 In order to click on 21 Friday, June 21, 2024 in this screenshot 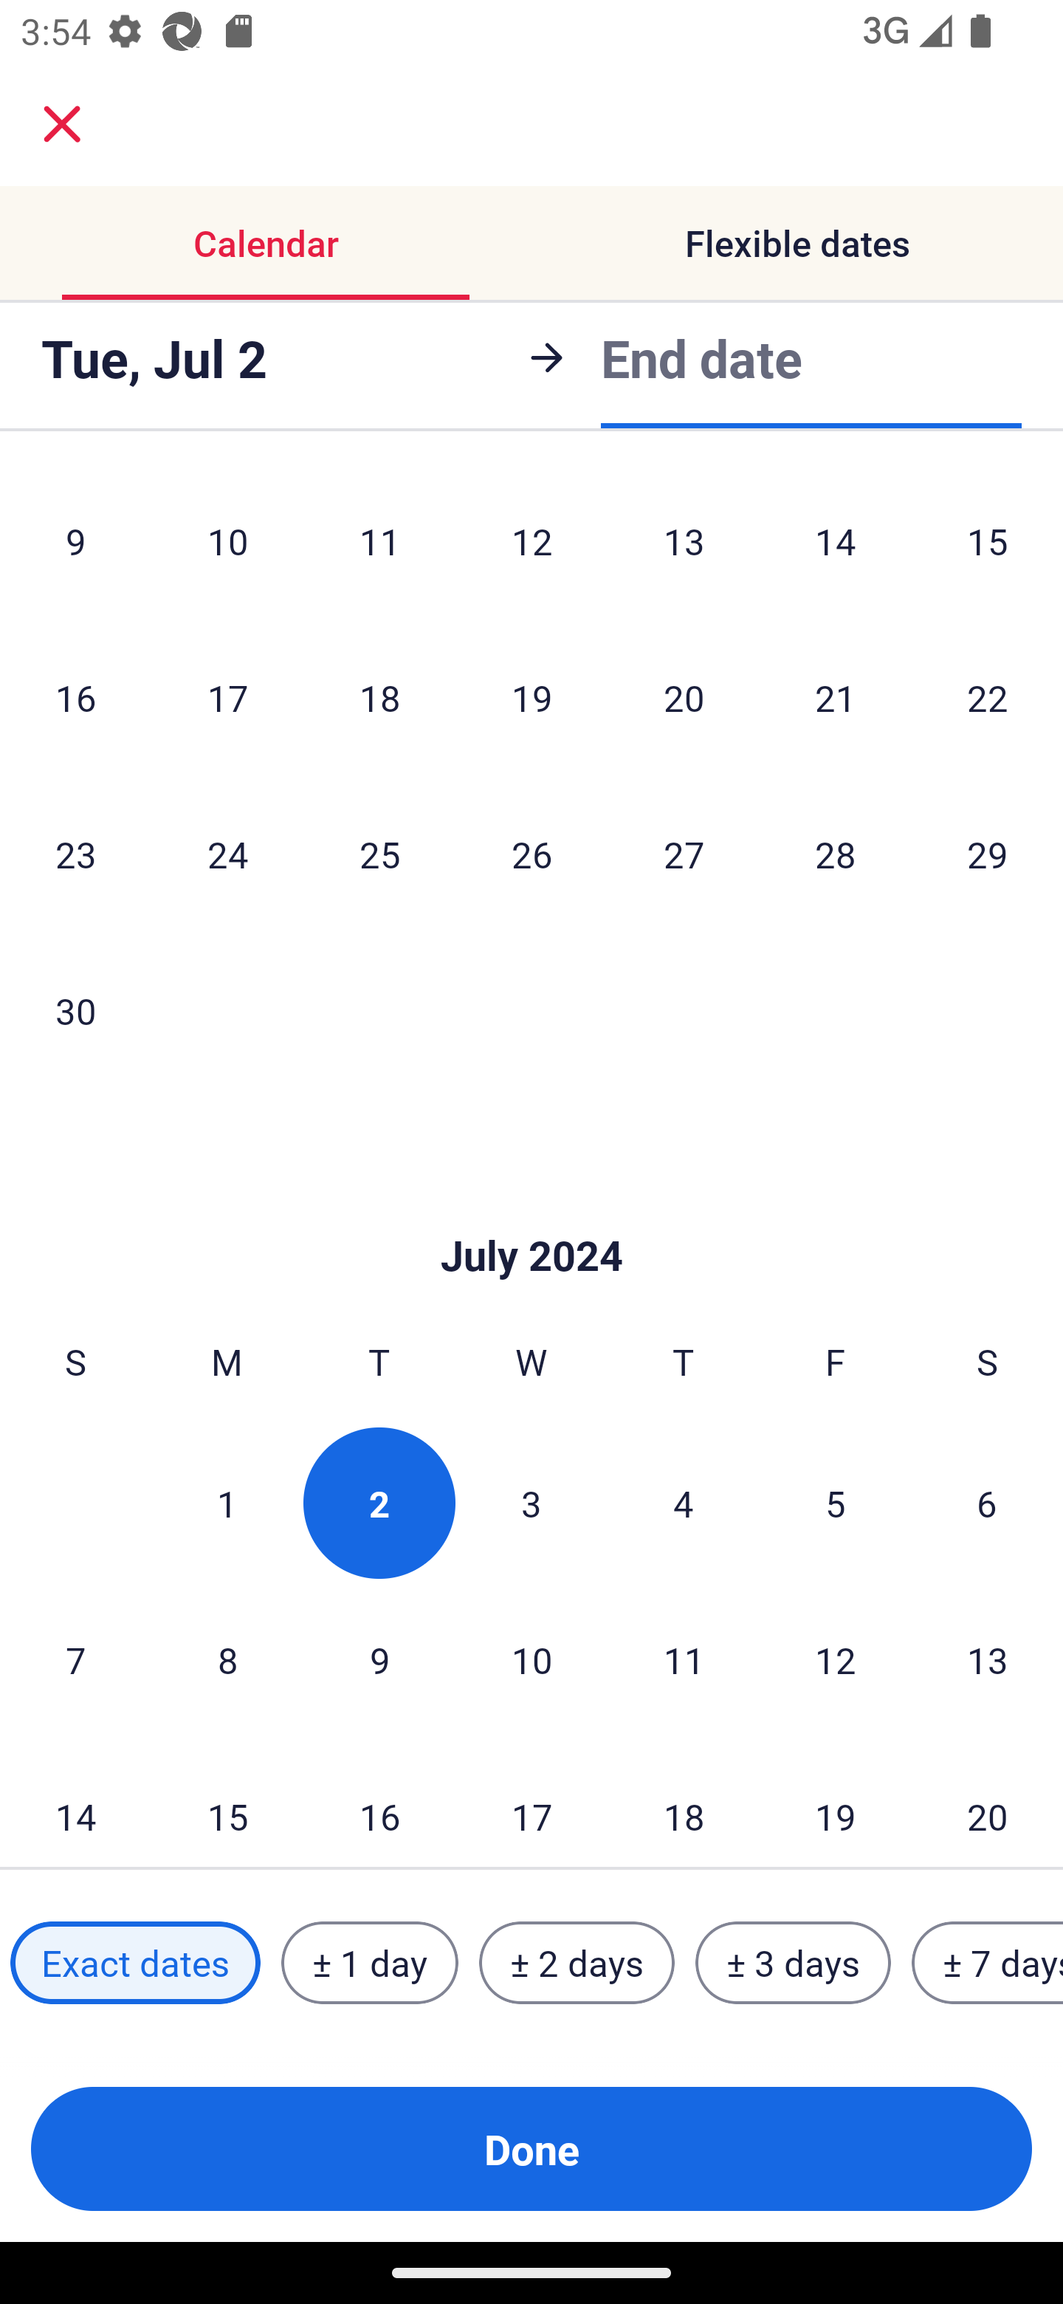, I will do `click(836, 698)`.